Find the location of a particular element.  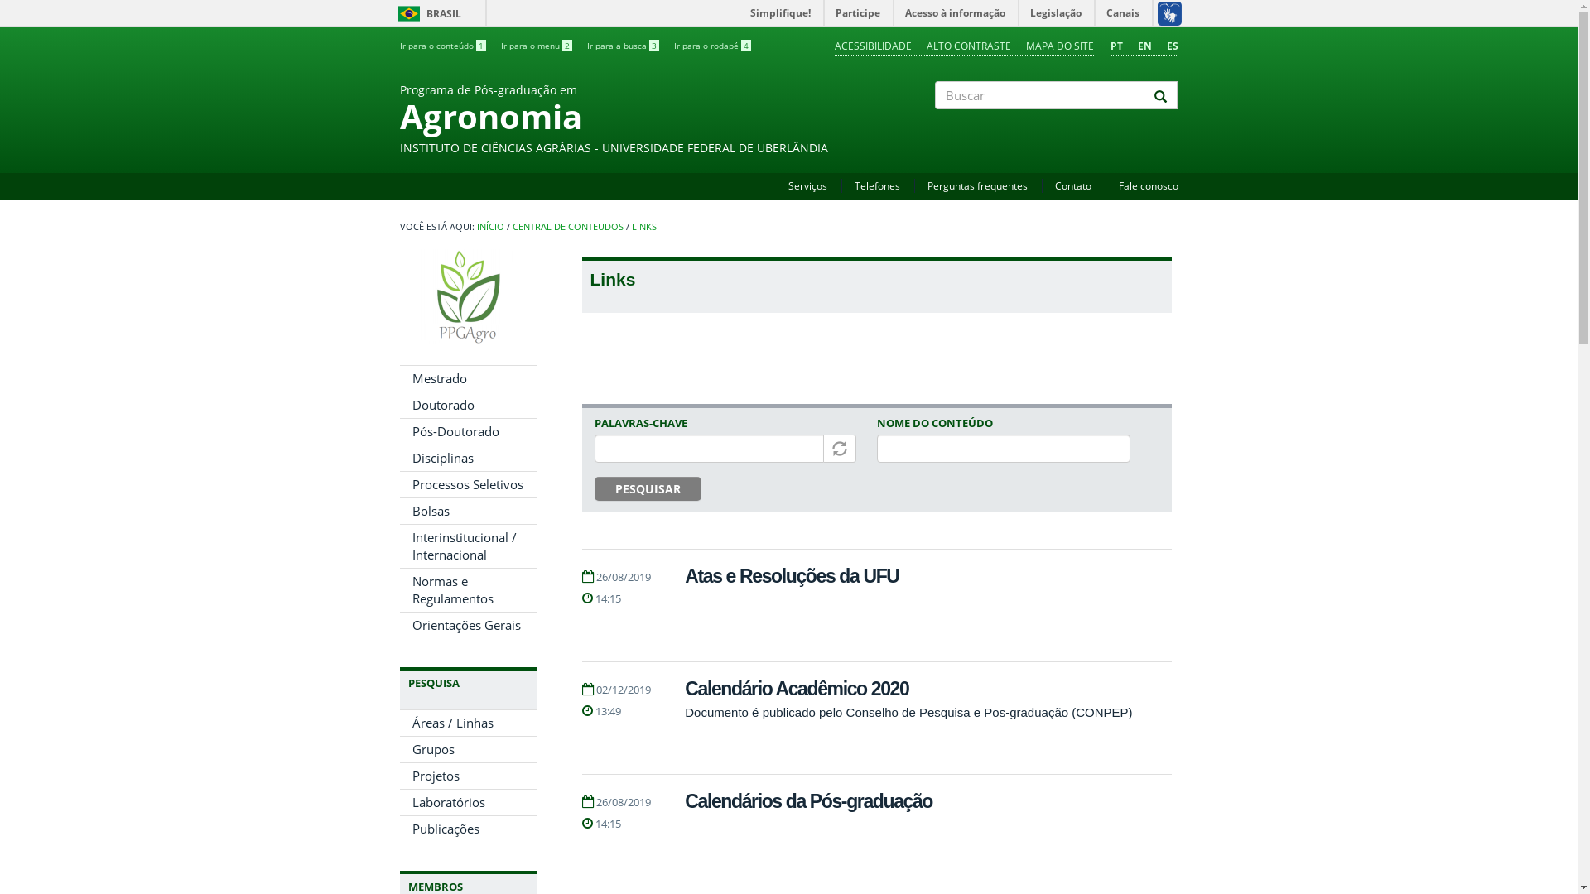

Contato is located at coordinates (1073, 185).